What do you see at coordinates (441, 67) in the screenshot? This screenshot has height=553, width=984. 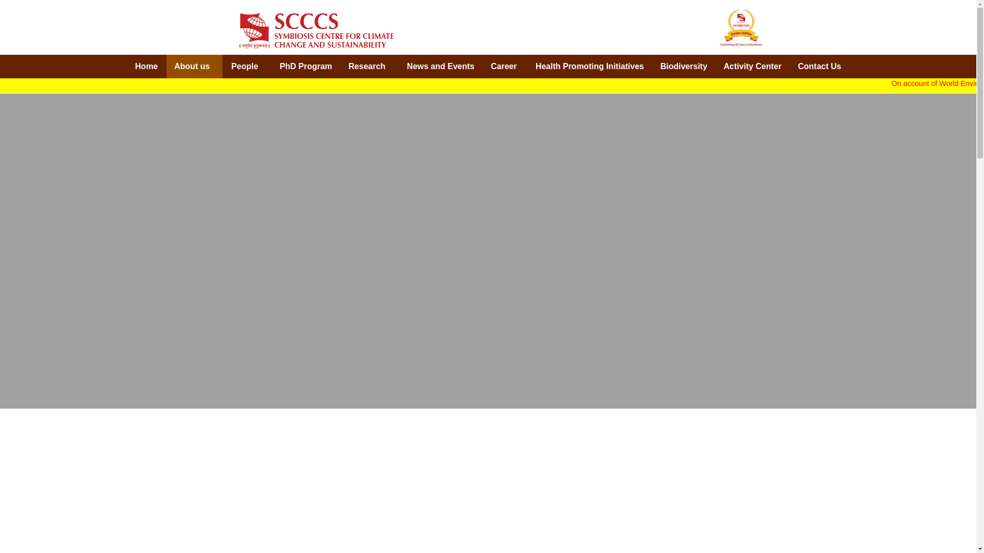 I see `News and Events` at bounding box center [441, 67].